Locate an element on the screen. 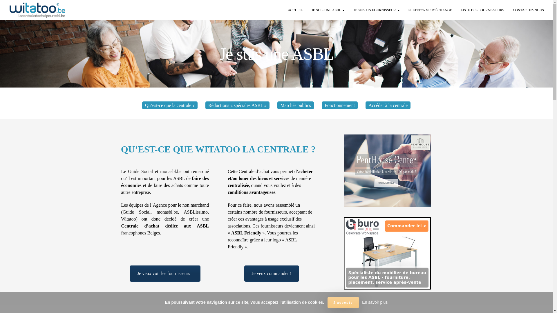  Fonctionnement is located at coordinates (340, 105).